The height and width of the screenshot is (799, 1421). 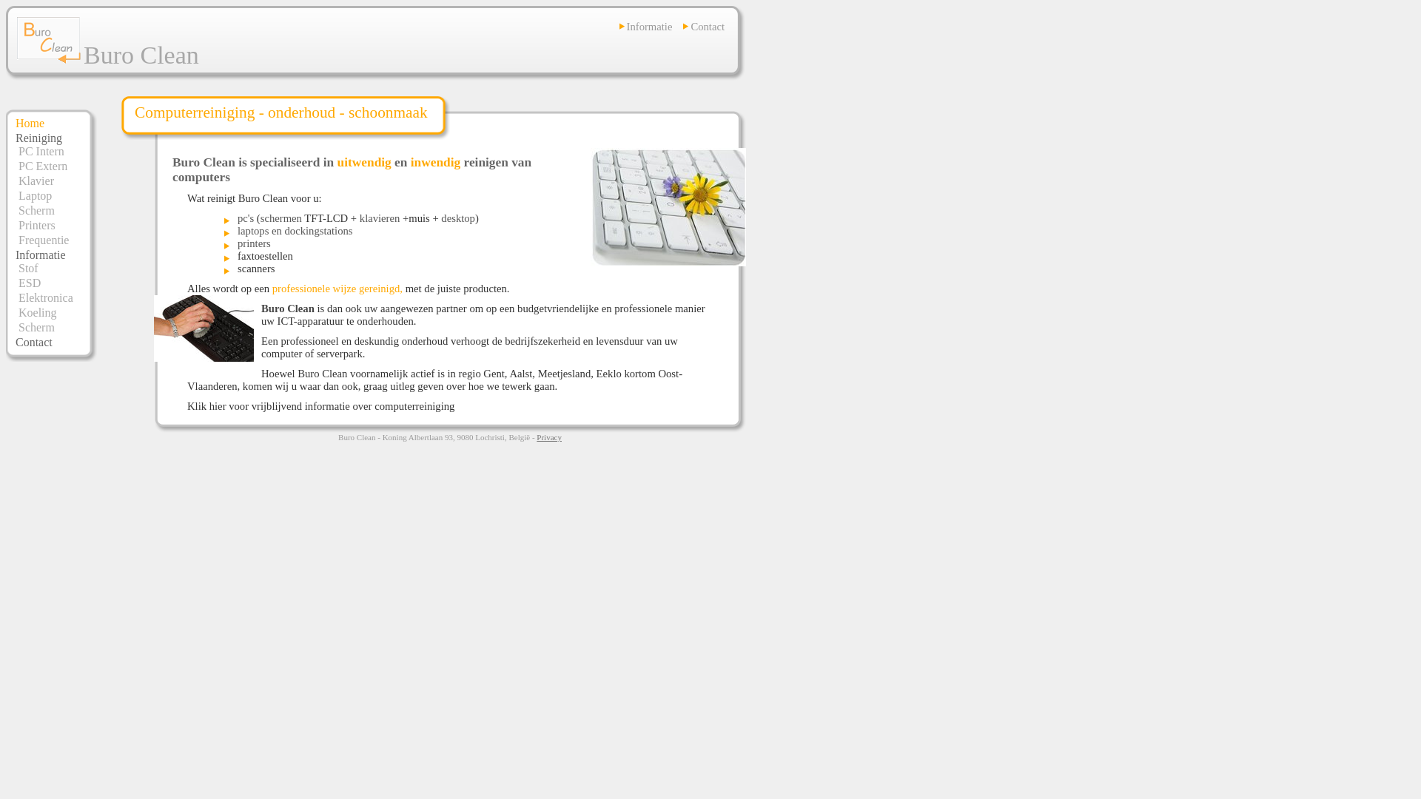 What do you see at coordinates (364, 163) in the screenshot?
I see `uitwendig` at bounding box center [364, 163].